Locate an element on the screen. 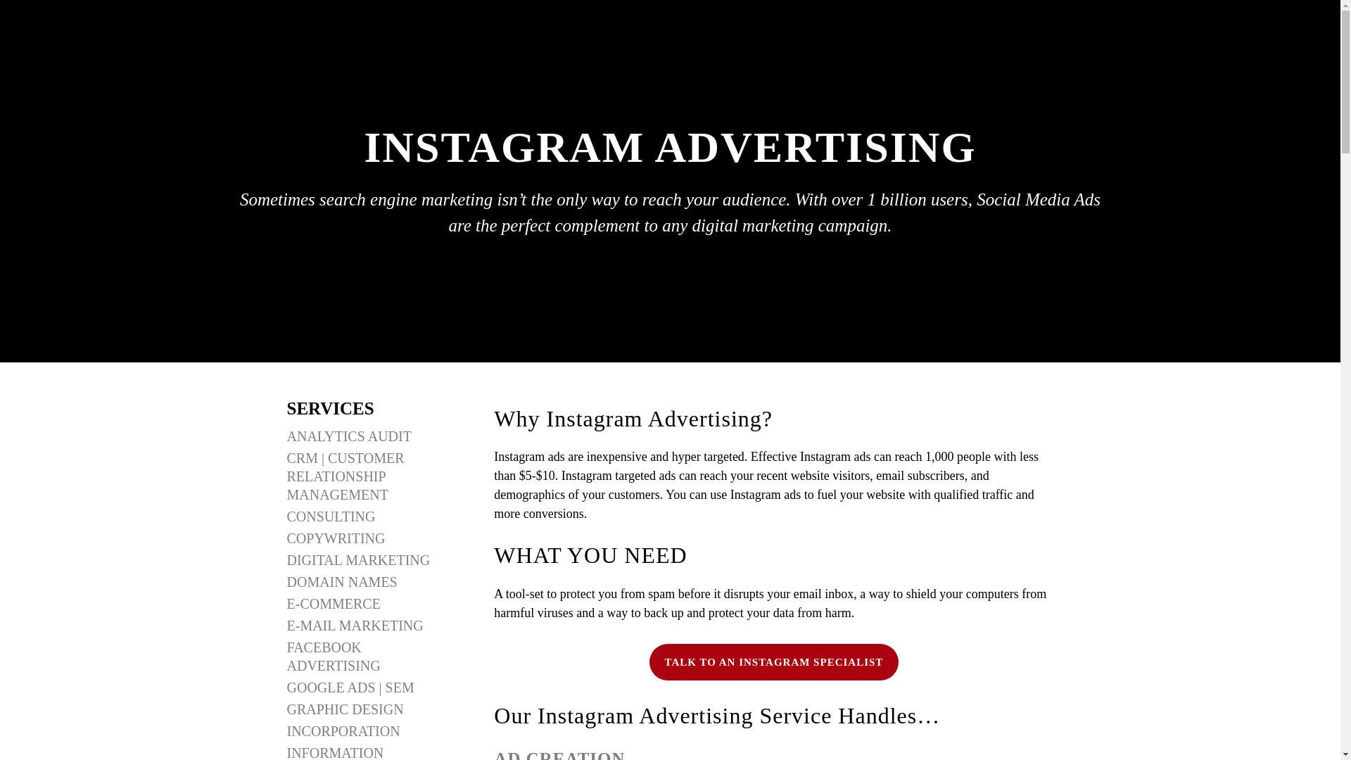 The height and width of the screenshot is (760, 1351). DOMAIN NAMES is located at coordinates (342, 582).